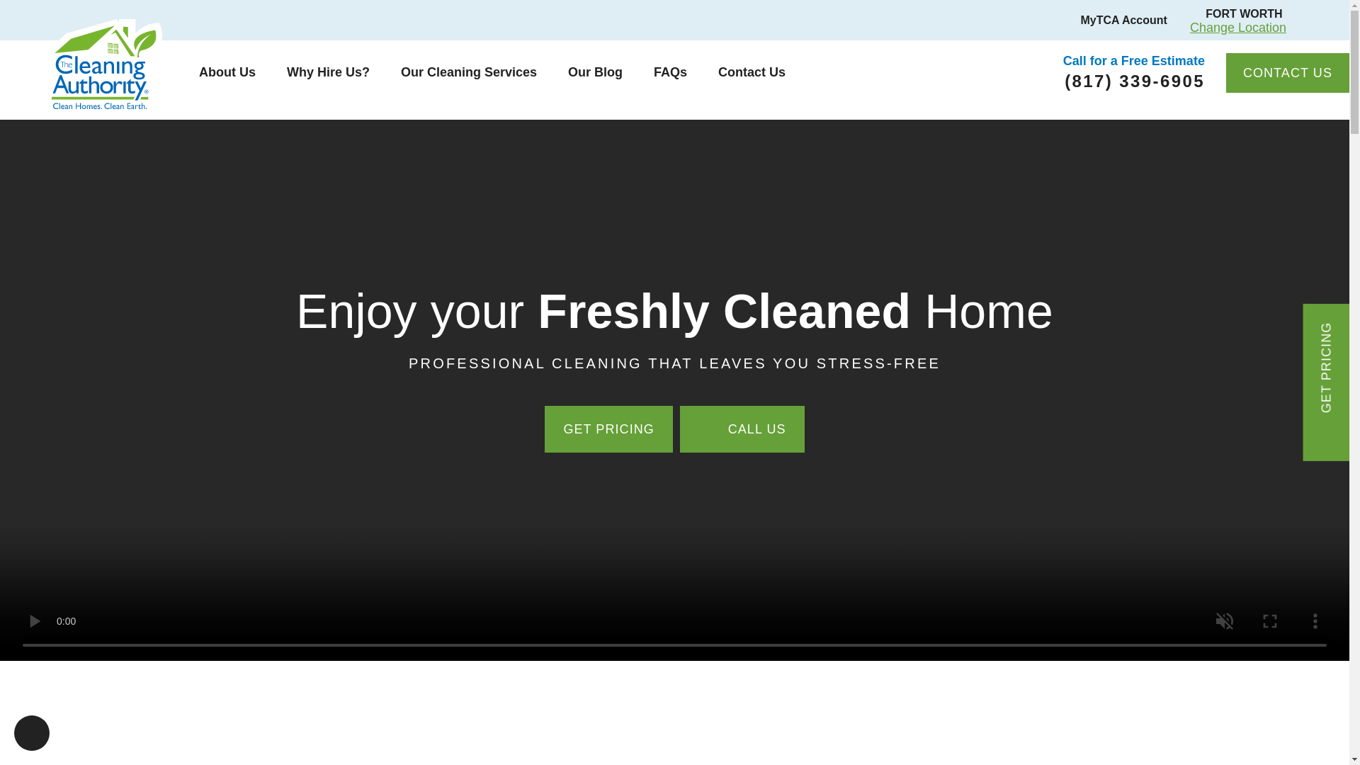  What do you see at coordinates (1238, 27) in the screenshot?
I see `Change Location` at bounding box center [1238, 27].